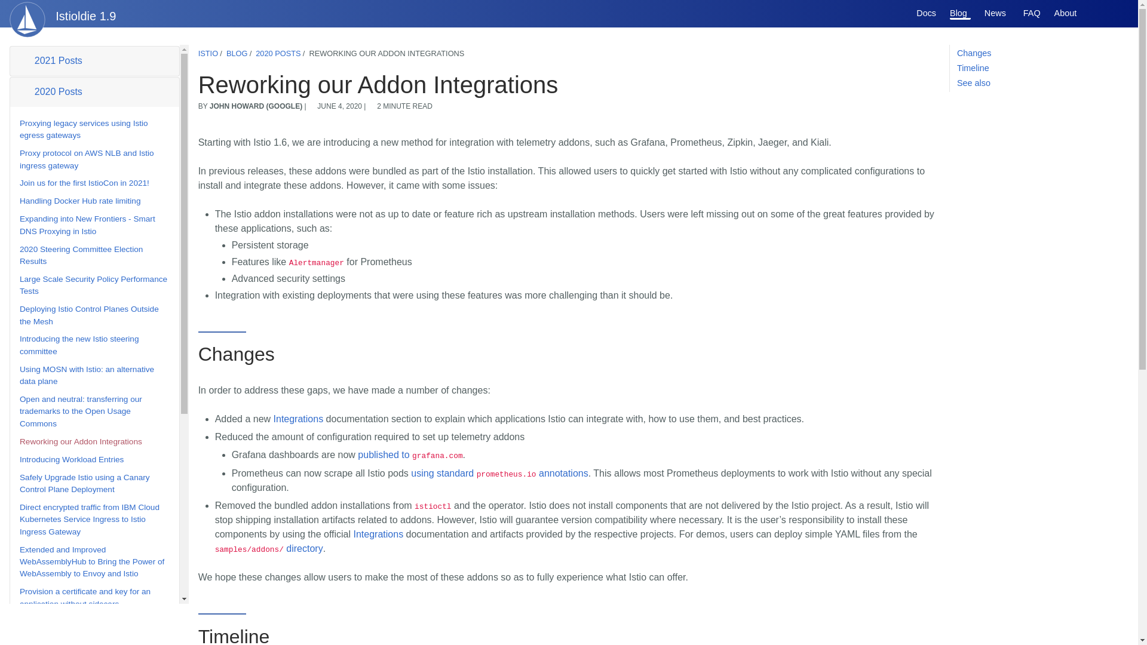  I want to click on Proxying legacy services using Istio egress gateways, so click(84, 129).